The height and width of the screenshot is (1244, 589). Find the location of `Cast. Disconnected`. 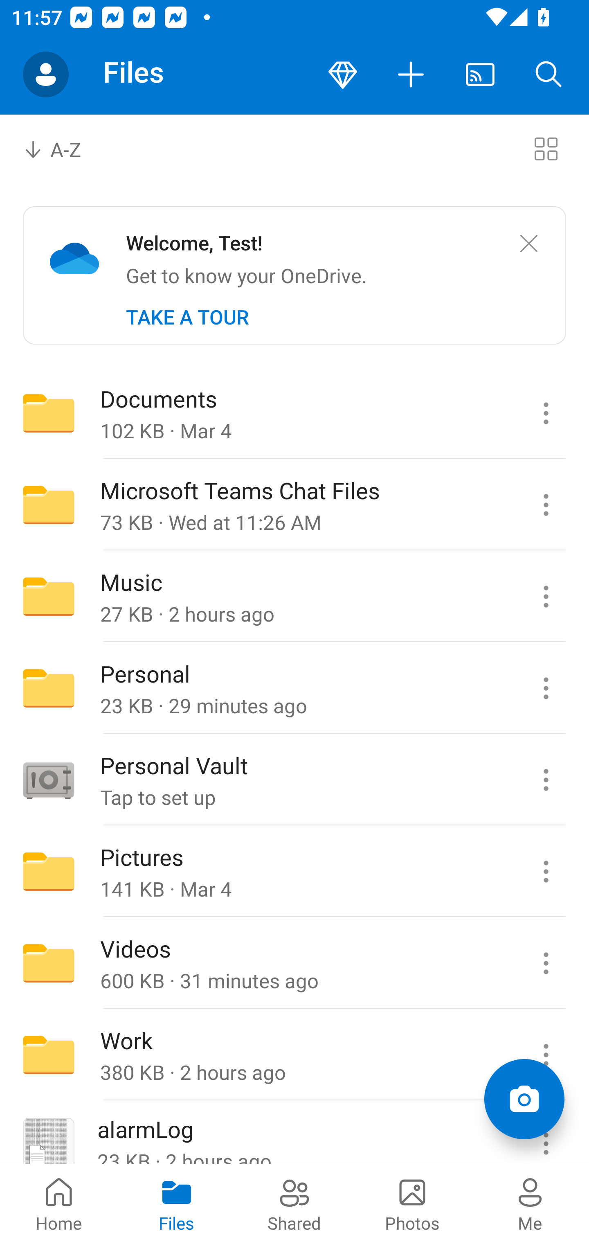

Cast. Disconnected is located at coordinates (480, 74).